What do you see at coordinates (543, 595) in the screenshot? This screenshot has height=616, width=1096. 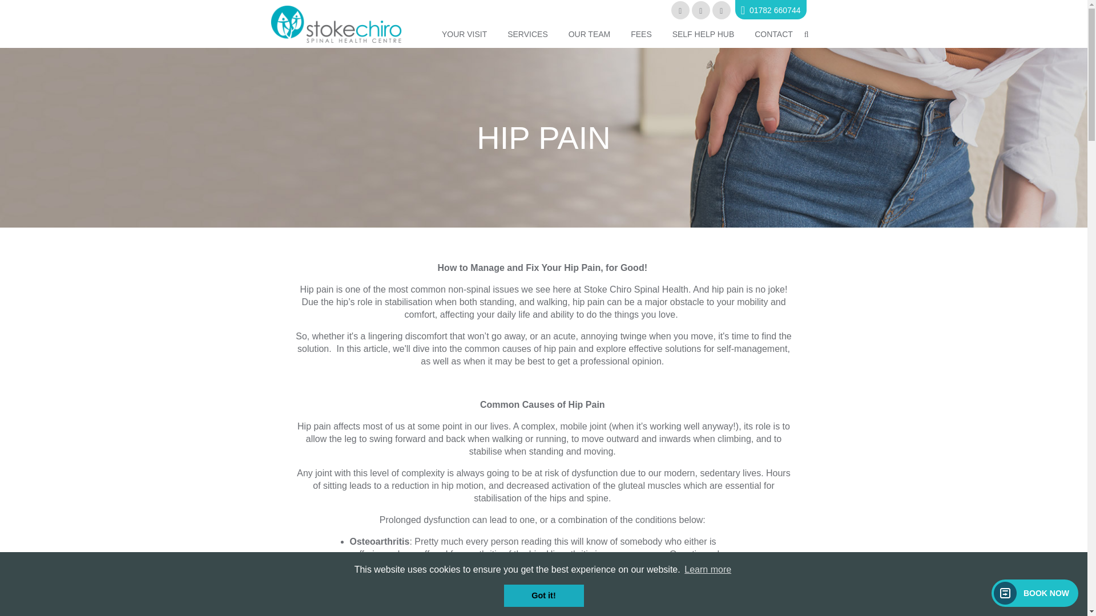 I see `Got it!` at bounding box center [543, 595].